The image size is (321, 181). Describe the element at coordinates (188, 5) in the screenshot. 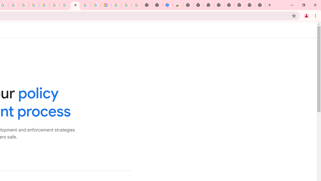

I see `New Tab` at that location.